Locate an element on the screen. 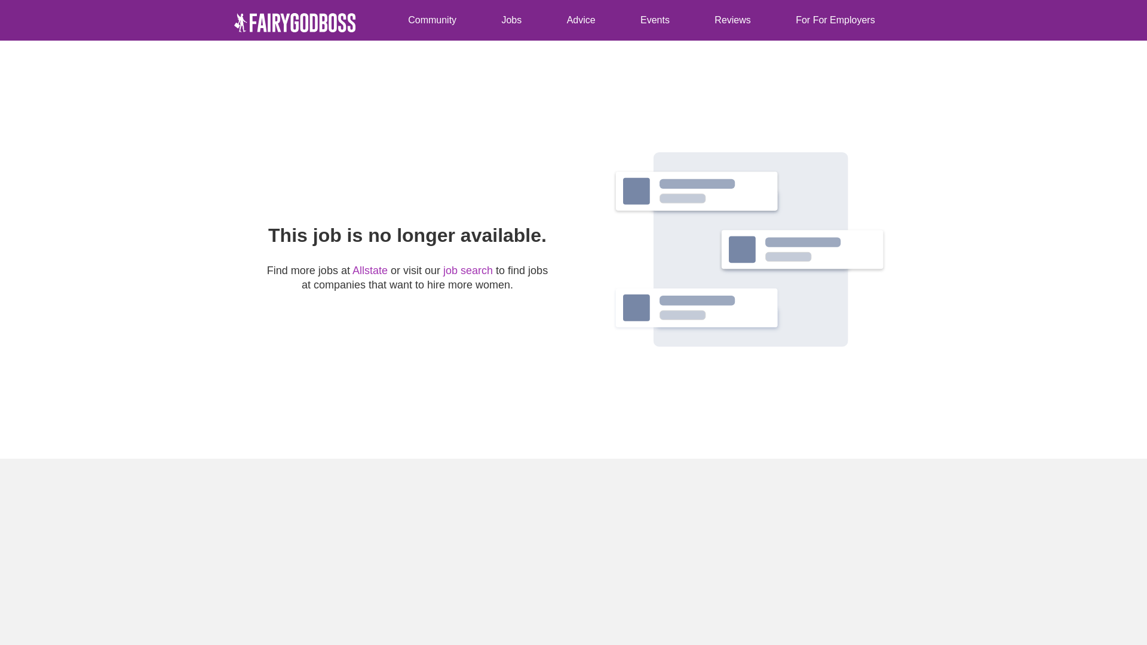 The height and width of the screenshot is (645, 1147). Reviews is located at coordinates (587, 20).